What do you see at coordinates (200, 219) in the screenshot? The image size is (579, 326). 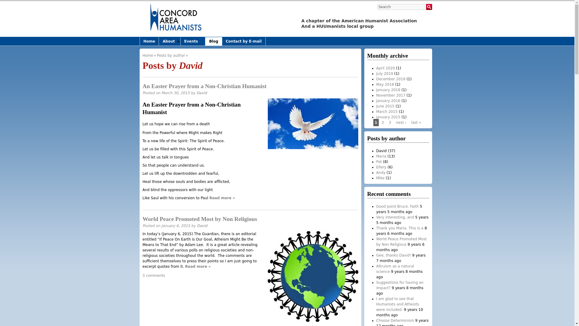 I see `World Peace Promoted Most by Non Religious` at bounding box center [200, 219].